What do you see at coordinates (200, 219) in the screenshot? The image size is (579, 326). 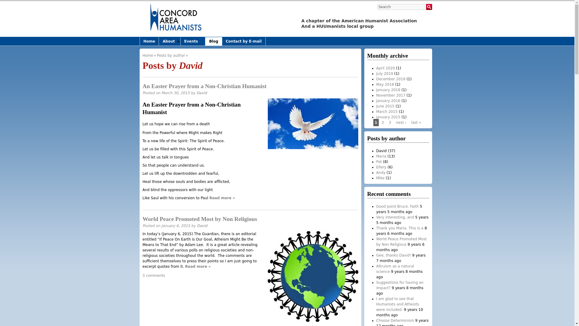 I see `World Peace Promoted Most by Non Religious` at bounding box center [200, 219].